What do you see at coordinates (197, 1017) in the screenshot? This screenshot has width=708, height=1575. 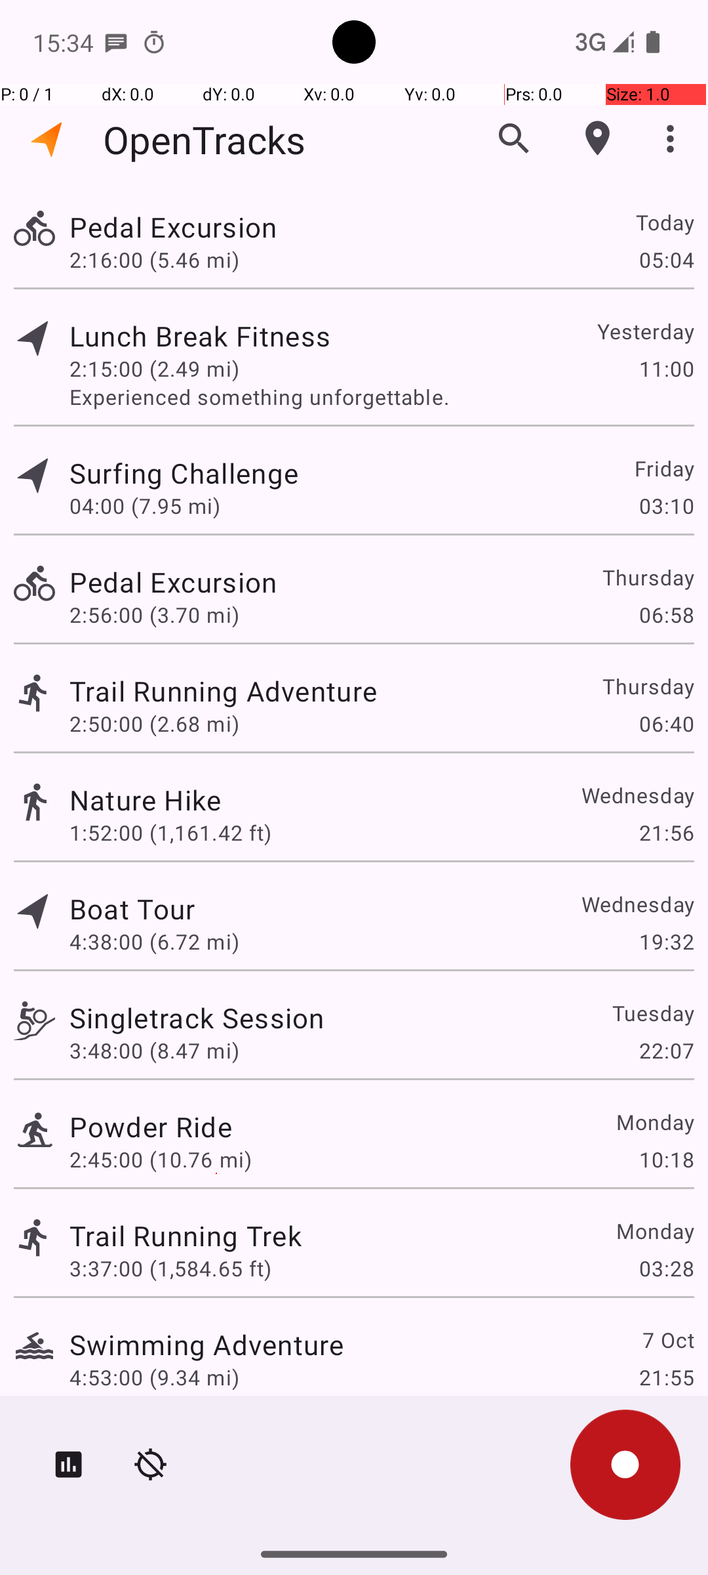 I see `Singletrack Session` at bounding box center [197, 1017].